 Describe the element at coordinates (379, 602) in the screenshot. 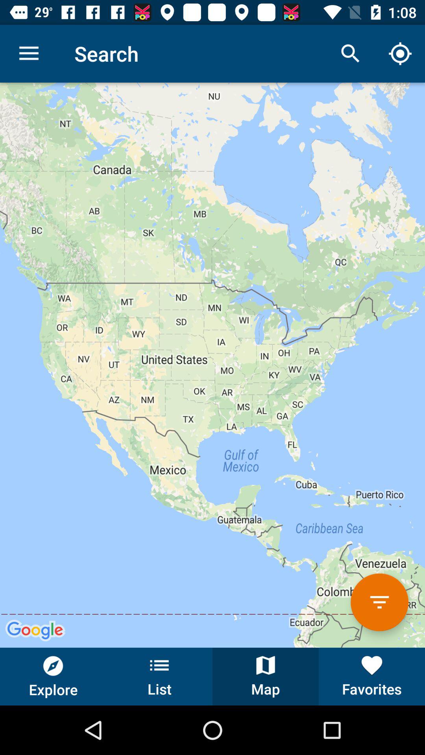

I see `filter search results` at that location.